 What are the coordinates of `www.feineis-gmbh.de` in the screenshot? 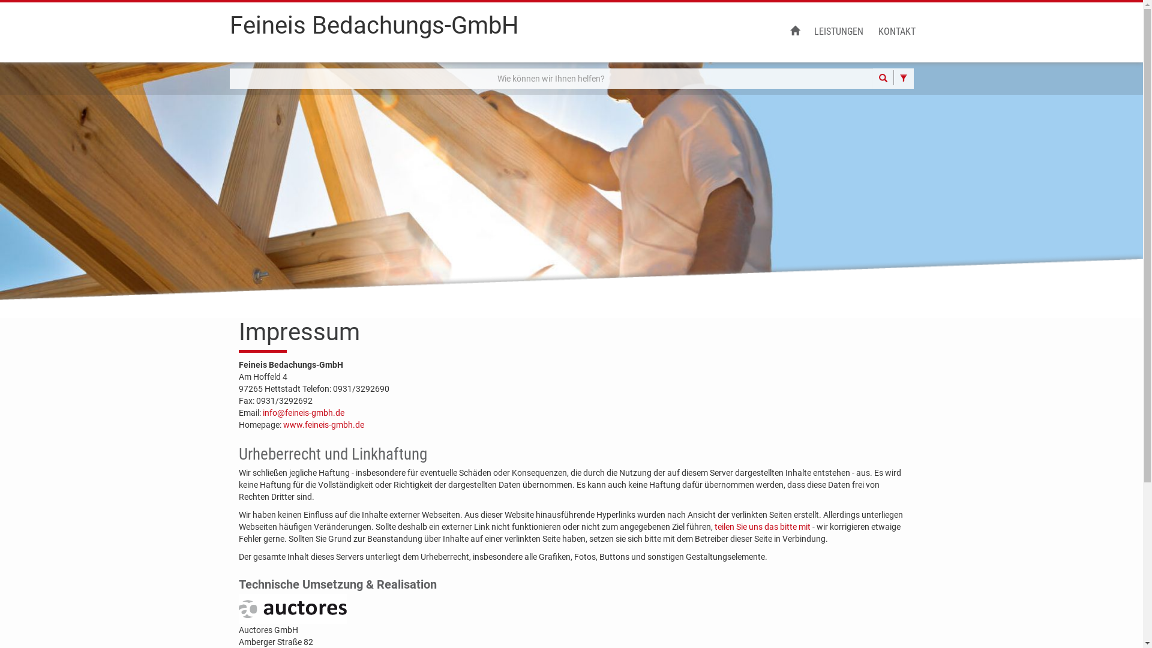 It's located at (324, 425).